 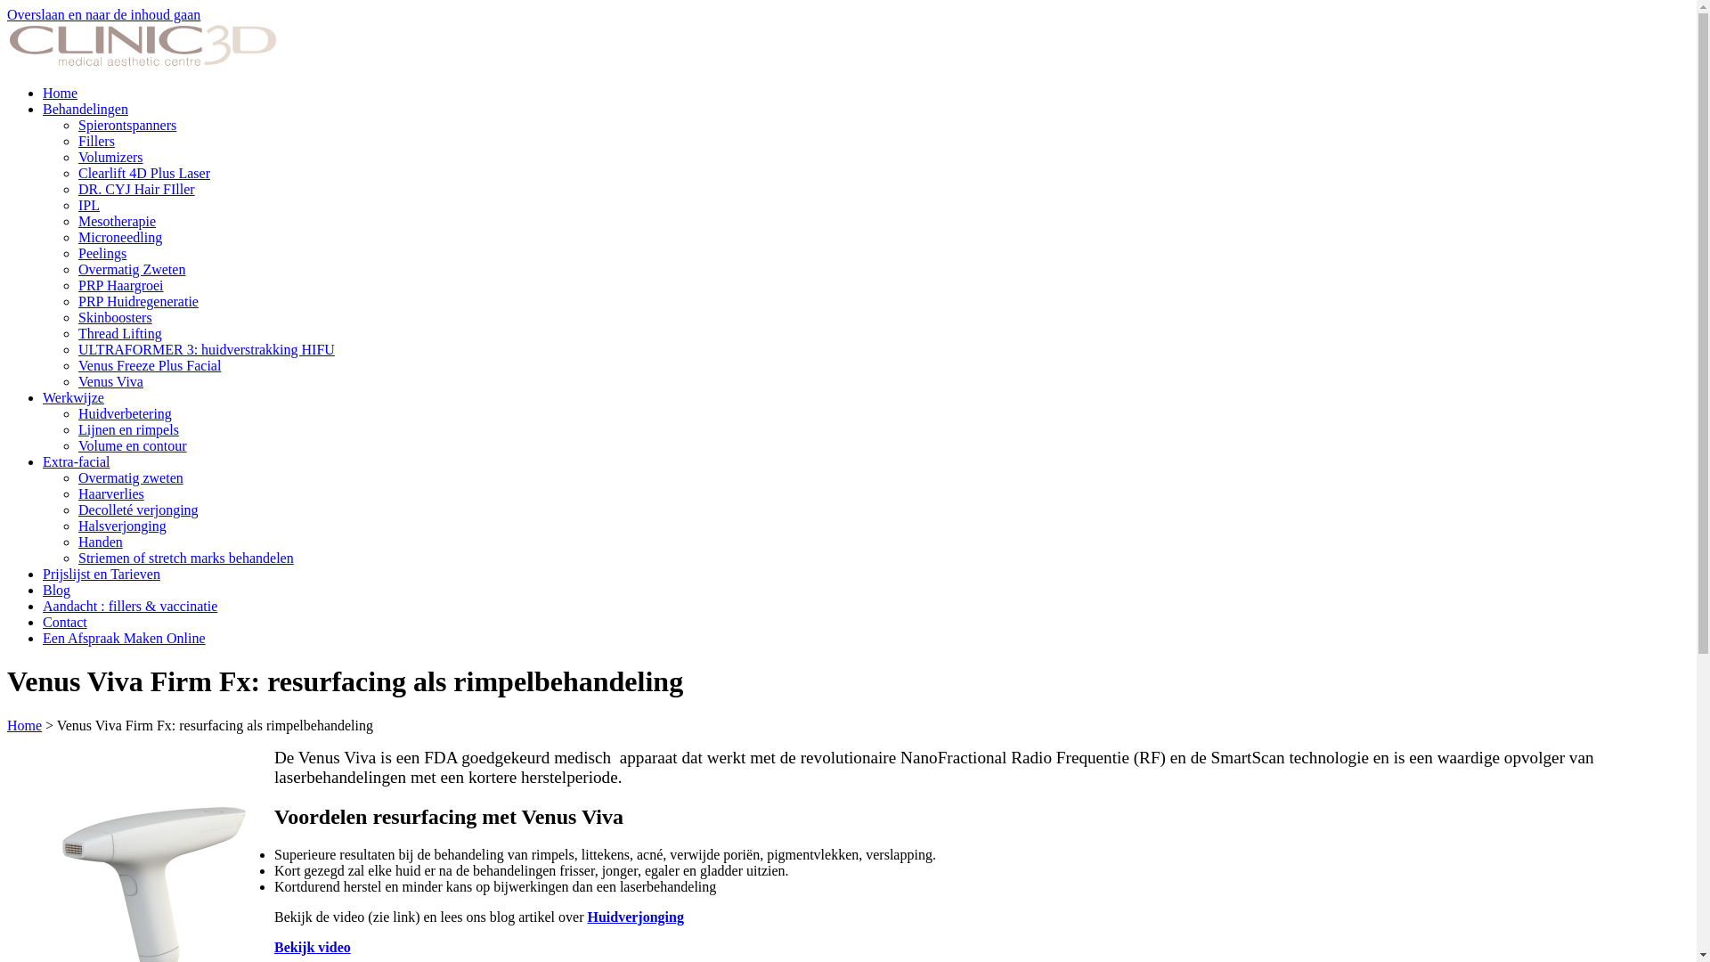 I want to click on Spierontspanners, so click(x=127, y=125).